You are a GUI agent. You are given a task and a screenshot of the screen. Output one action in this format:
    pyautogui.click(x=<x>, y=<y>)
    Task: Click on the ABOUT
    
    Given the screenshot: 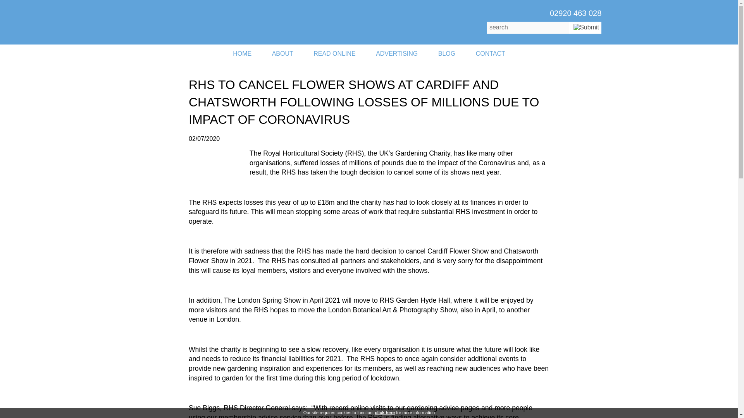 What is the action you would take?
    pyautogui.click(x=282, y=53)
    